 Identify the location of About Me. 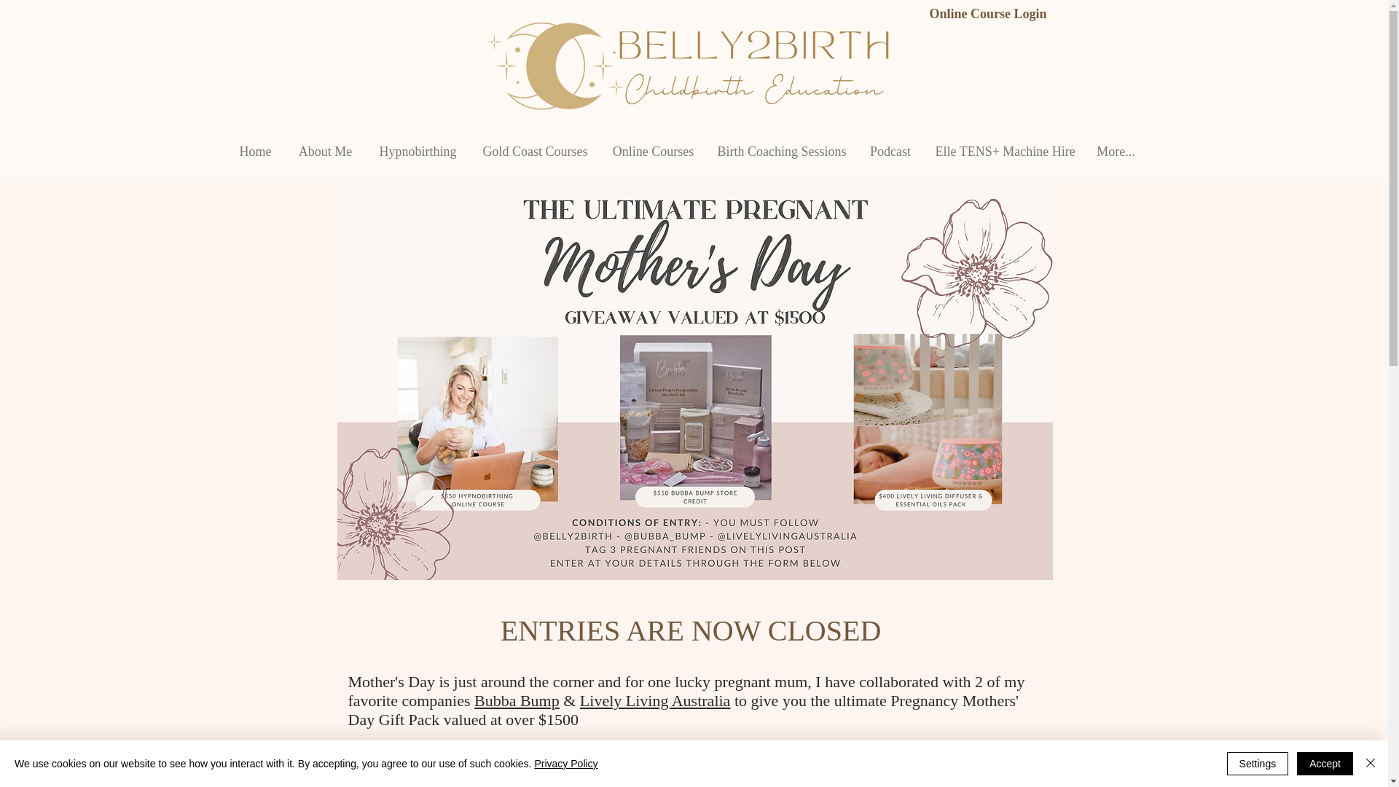
(325, 151).